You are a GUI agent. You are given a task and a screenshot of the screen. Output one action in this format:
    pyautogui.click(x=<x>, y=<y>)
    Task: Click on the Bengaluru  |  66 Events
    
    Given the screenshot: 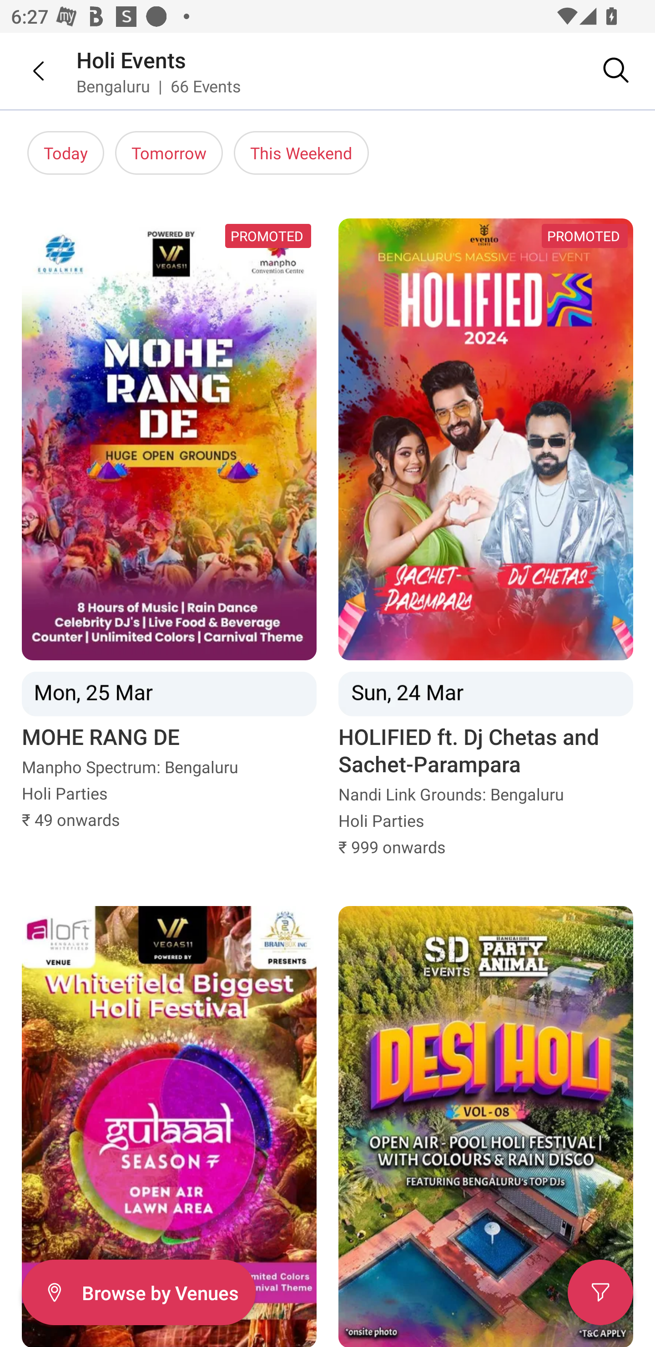 What is the action you would take?
    pyautogui.click(x=159, y=86)
    